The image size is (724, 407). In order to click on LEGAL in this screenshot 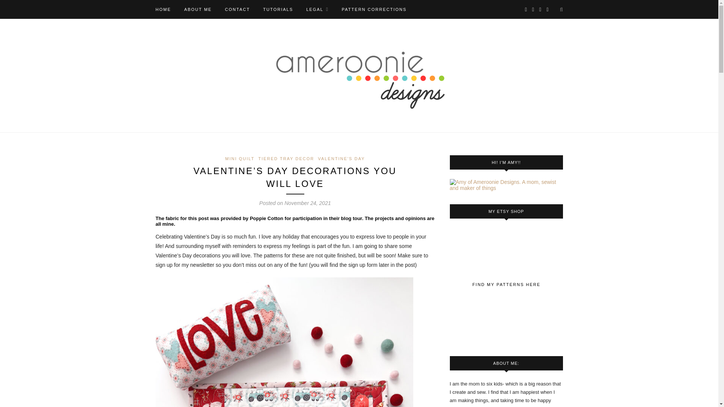, I will do `click(318, 9)`.